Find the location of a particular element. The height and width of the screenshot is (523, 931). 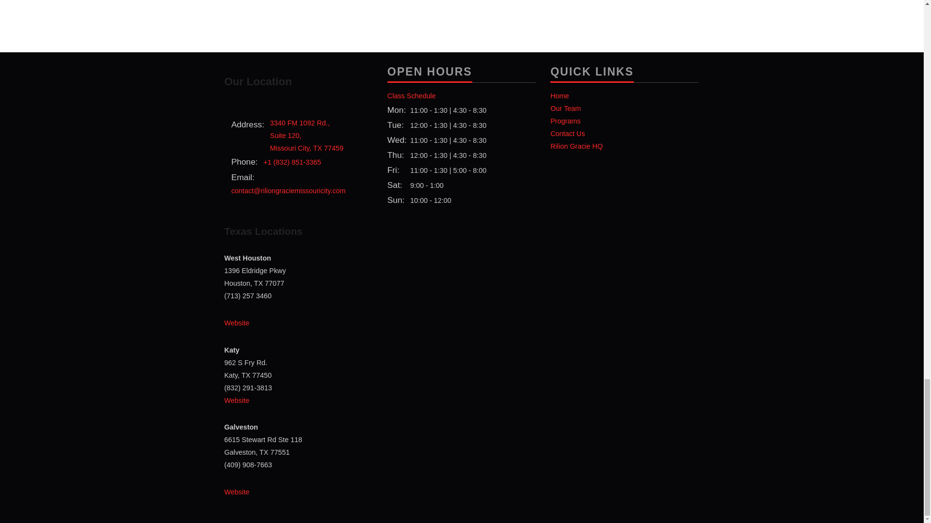

Class Schedule is located at coordinates (565, 108).